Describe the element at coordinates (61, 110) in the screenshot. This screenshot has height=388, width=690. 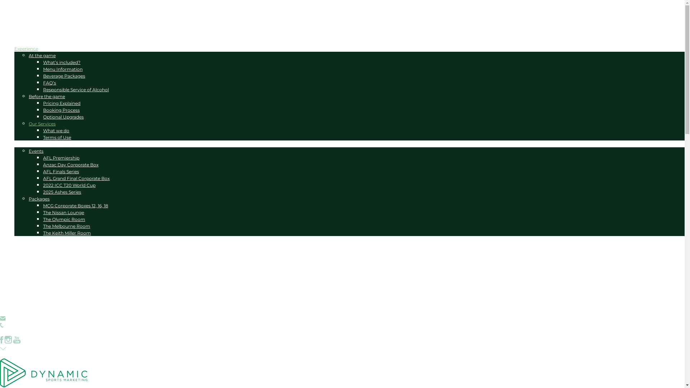
I see `Booking Process` at that location.